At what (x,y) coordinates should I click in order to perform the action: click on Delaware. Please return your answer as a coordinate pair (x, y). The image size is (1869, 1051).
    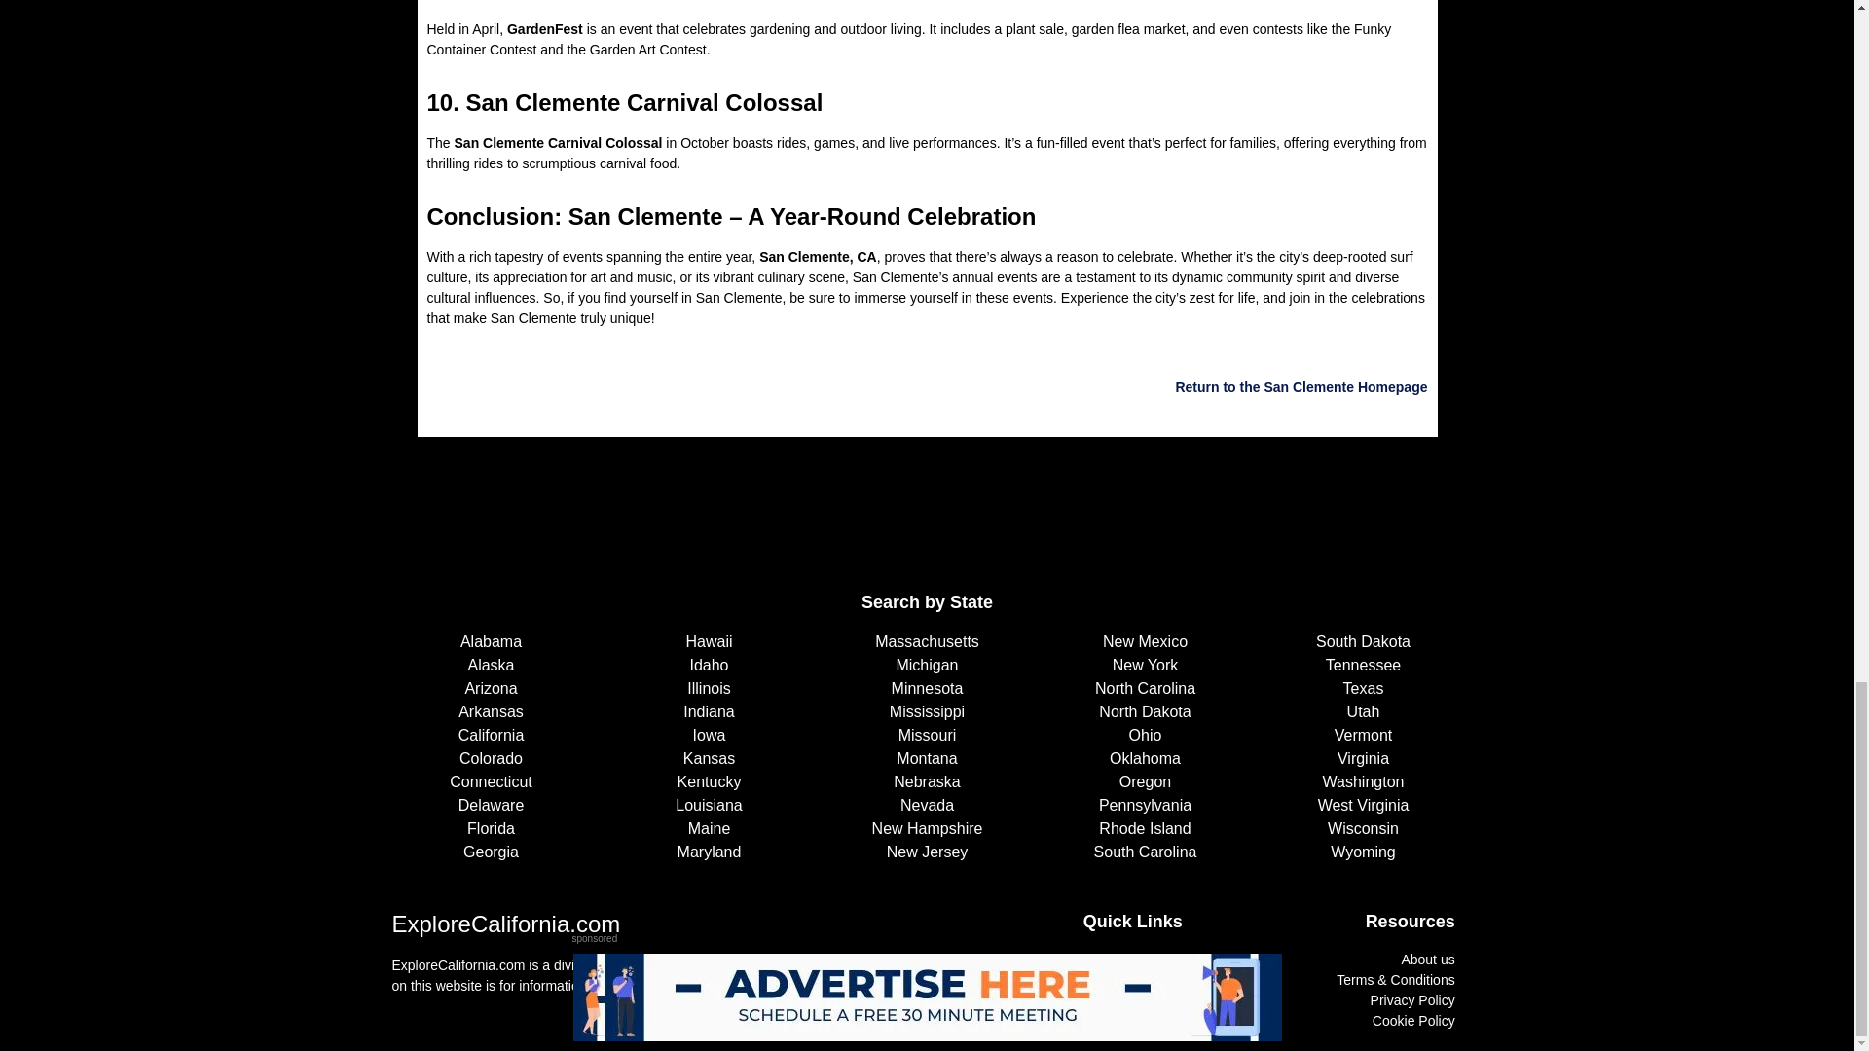
    Looking at the image, I should click on (491, 806).